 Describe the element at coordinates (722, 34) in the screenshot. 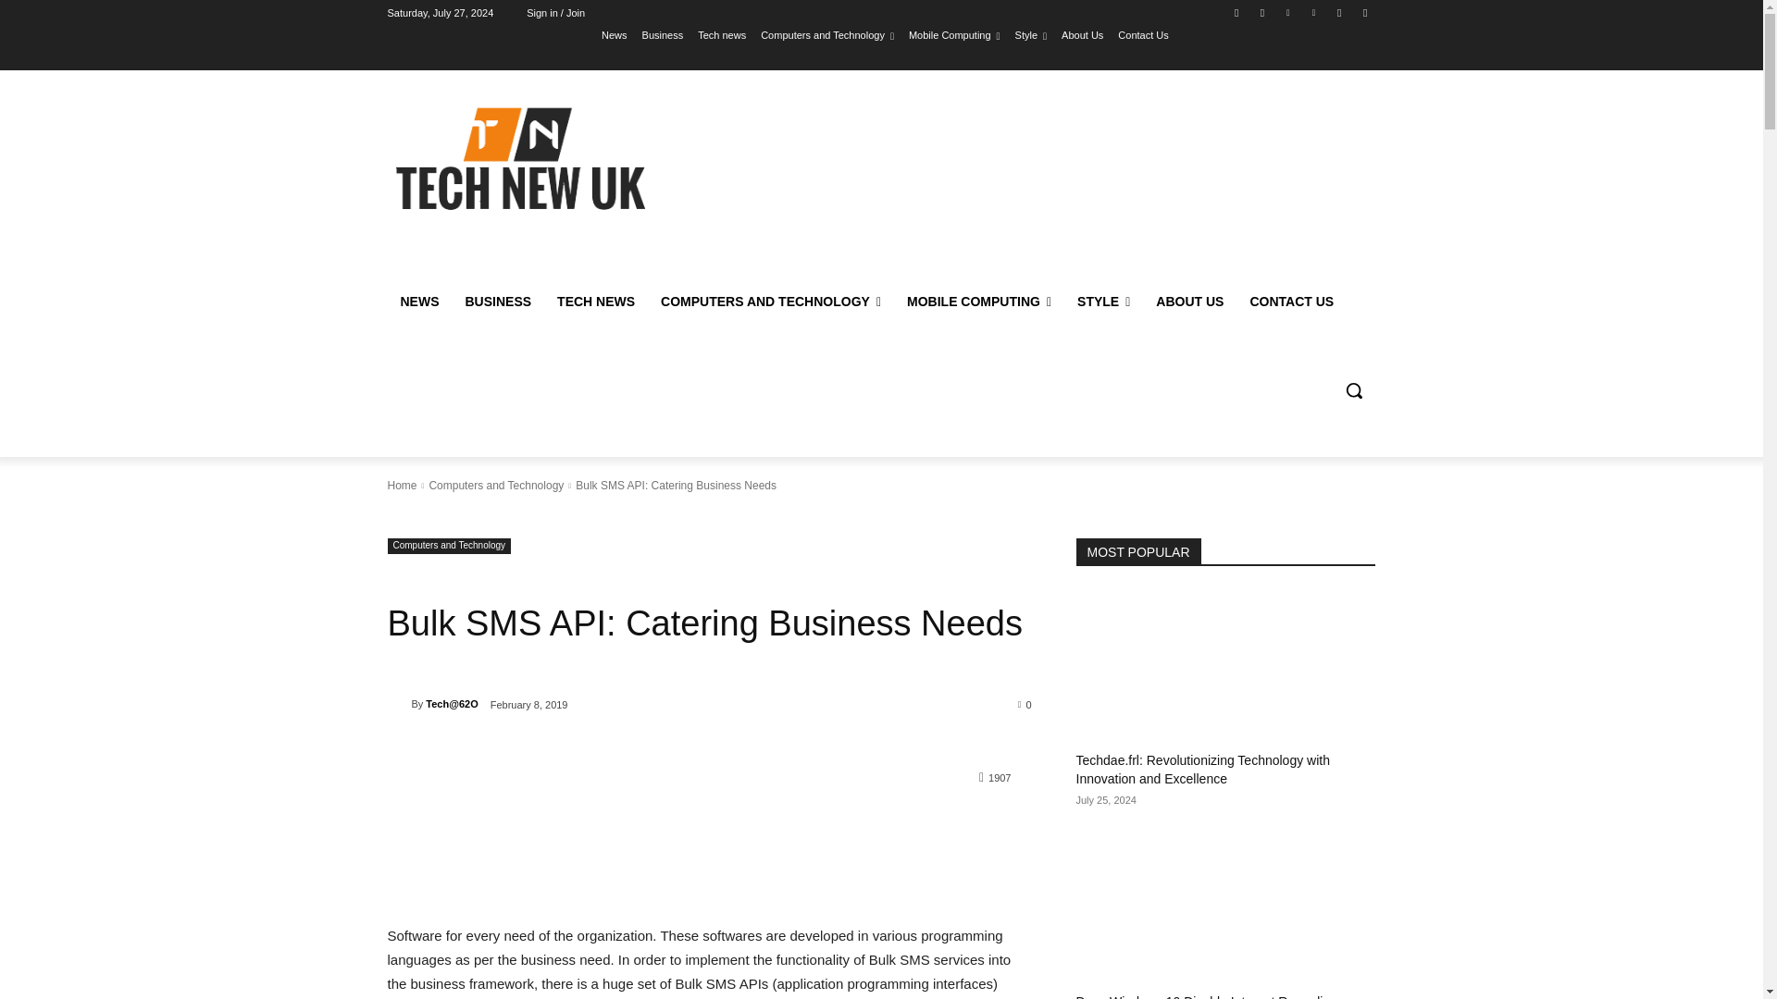

I see `Tech news` at that location.